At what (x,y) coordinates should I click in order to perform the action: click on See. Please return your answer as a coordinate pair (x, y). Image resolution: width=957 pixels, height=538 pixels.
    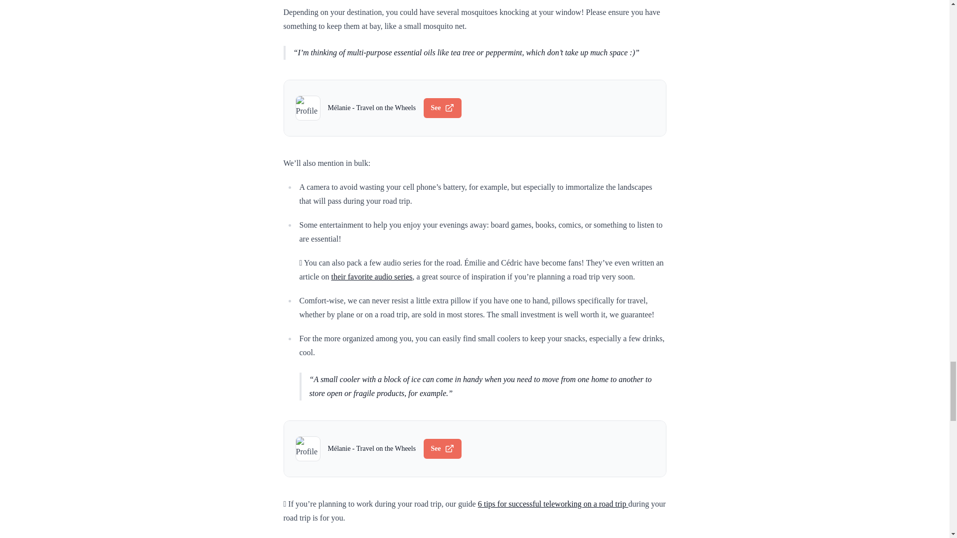
    Looking at the image, I should click on (443, 449).